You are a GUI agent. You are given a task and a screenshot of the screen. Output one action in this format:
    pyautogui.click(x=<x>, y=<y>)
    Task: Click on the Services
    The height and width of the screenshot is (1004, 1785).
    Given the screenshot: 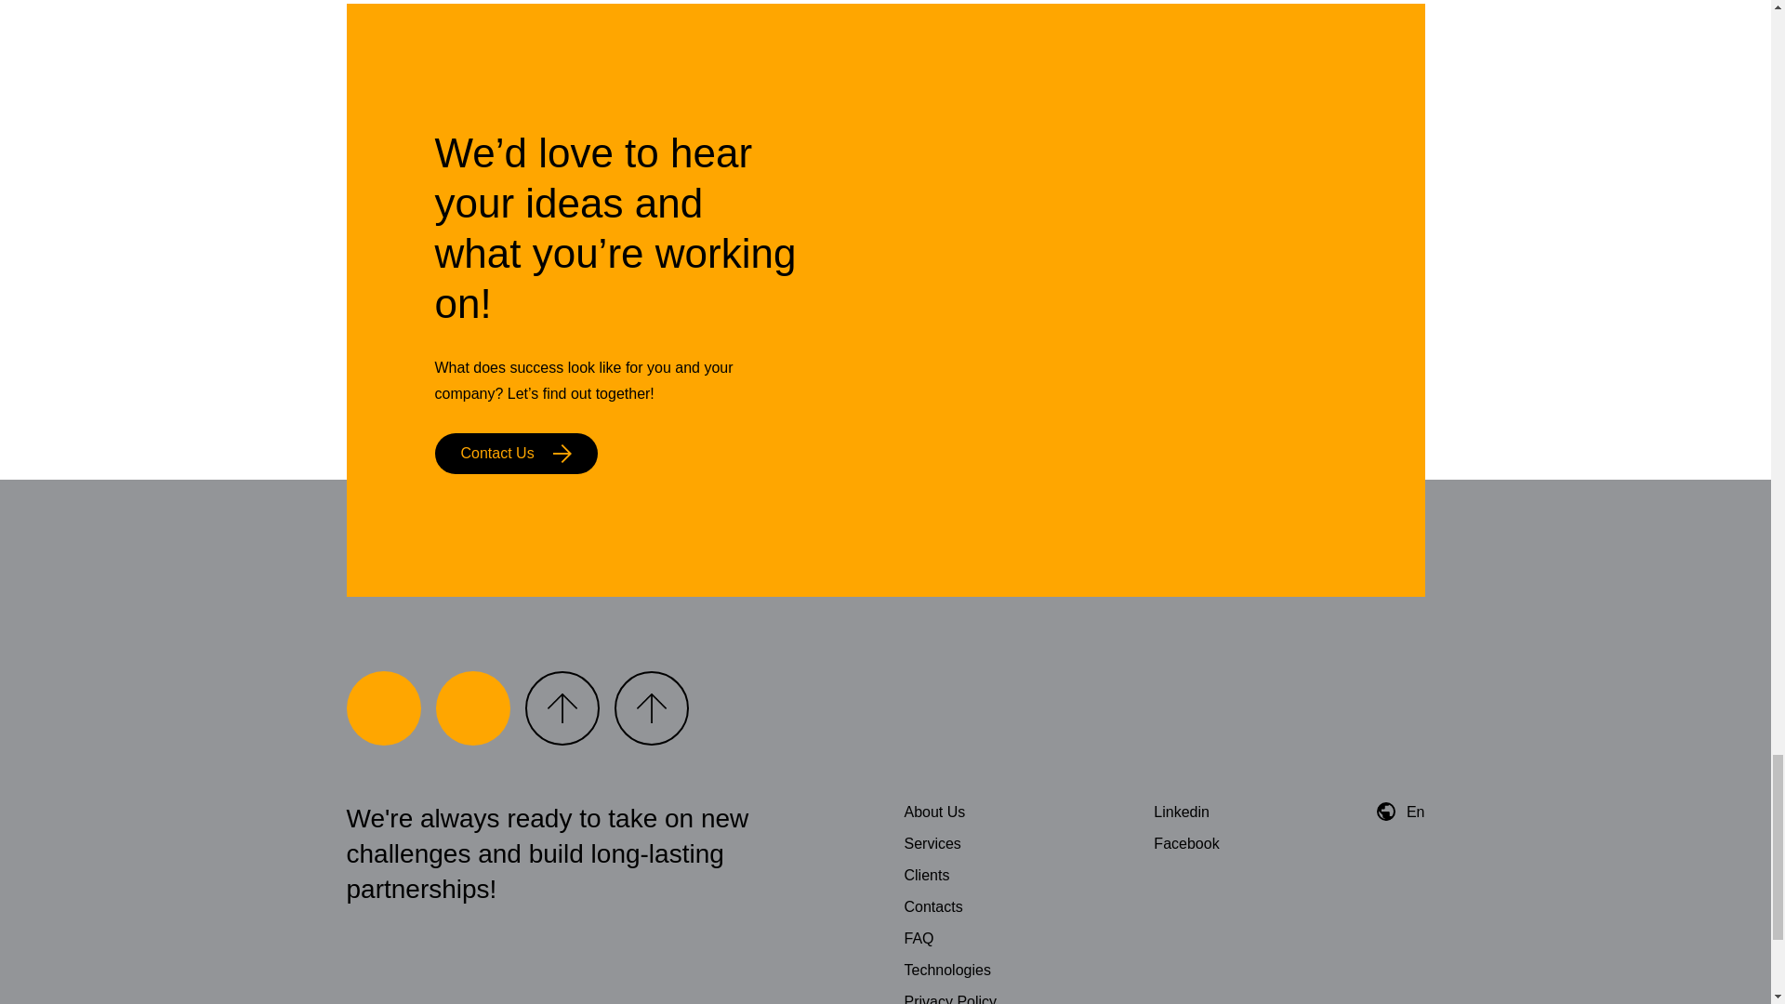 What is the action you would take?
    pyautogui.click(x=932, y=842)
    